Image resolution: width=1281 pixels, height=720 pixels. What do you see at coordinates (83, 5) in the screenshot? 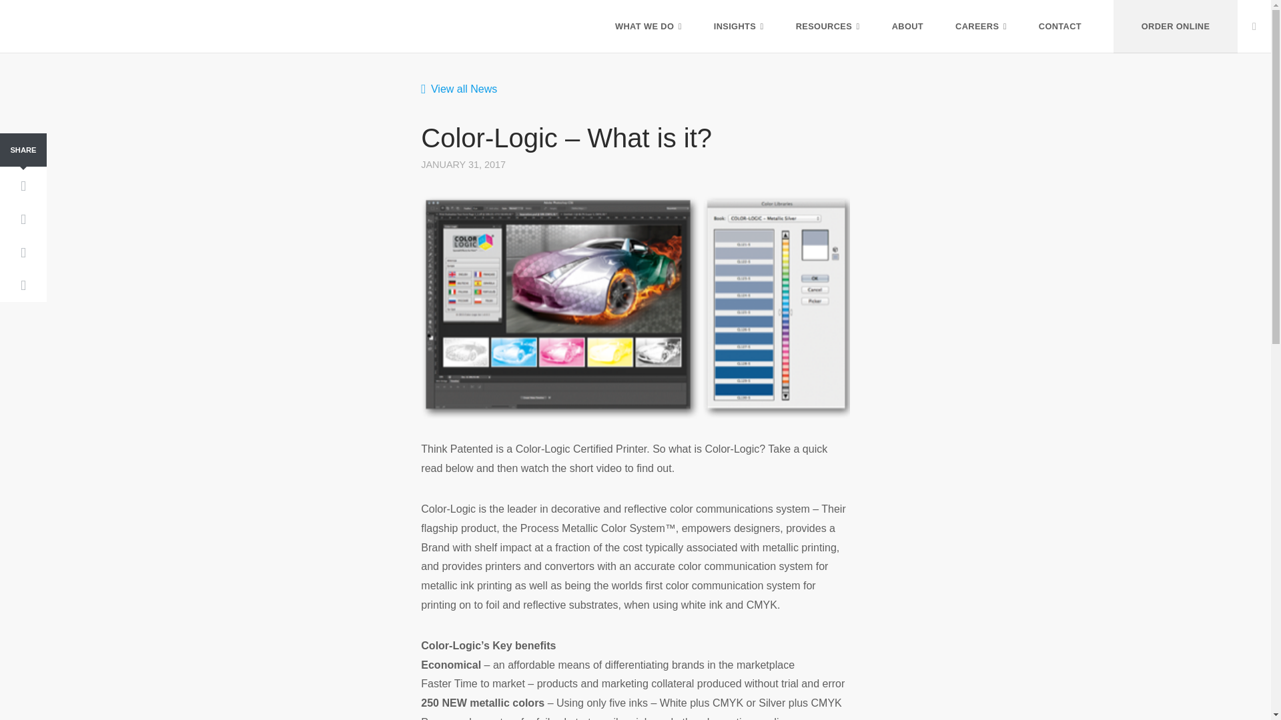
I see `A Marketing Execution Company` at bounding box center [83, 5].